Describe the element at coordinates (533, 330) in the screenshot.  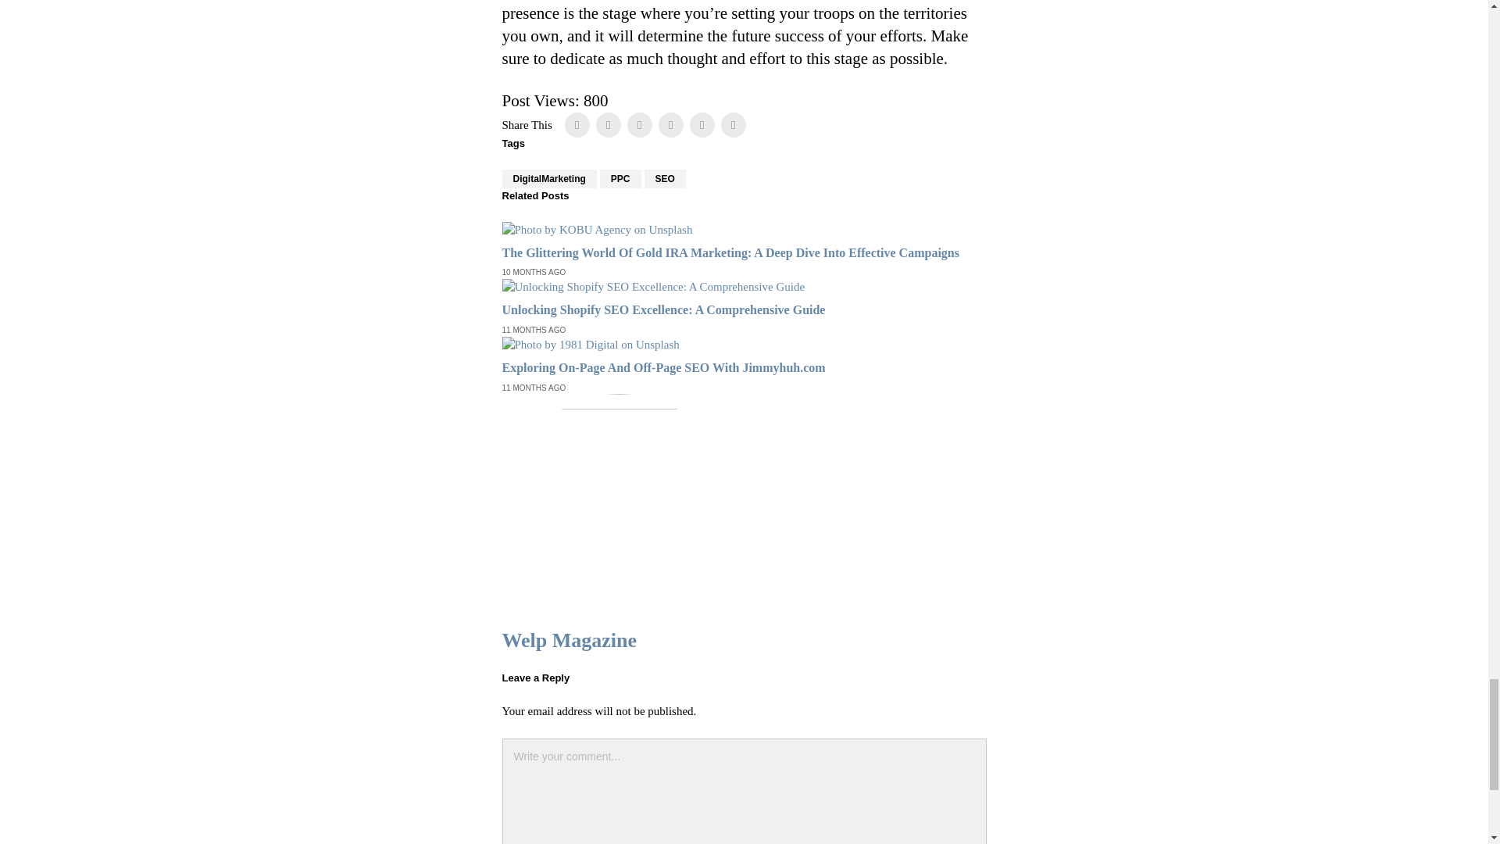
I see `12 Sep, 2023 12:27:26` at that location.